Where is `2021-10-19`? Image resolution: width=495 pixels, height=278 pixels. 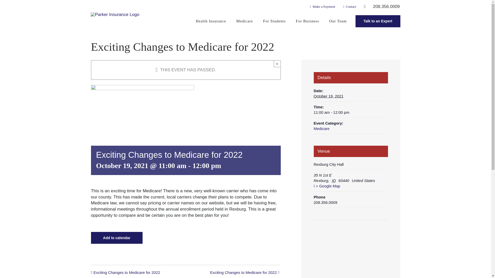
2021-10-19 is located at coordinates (328, 96).